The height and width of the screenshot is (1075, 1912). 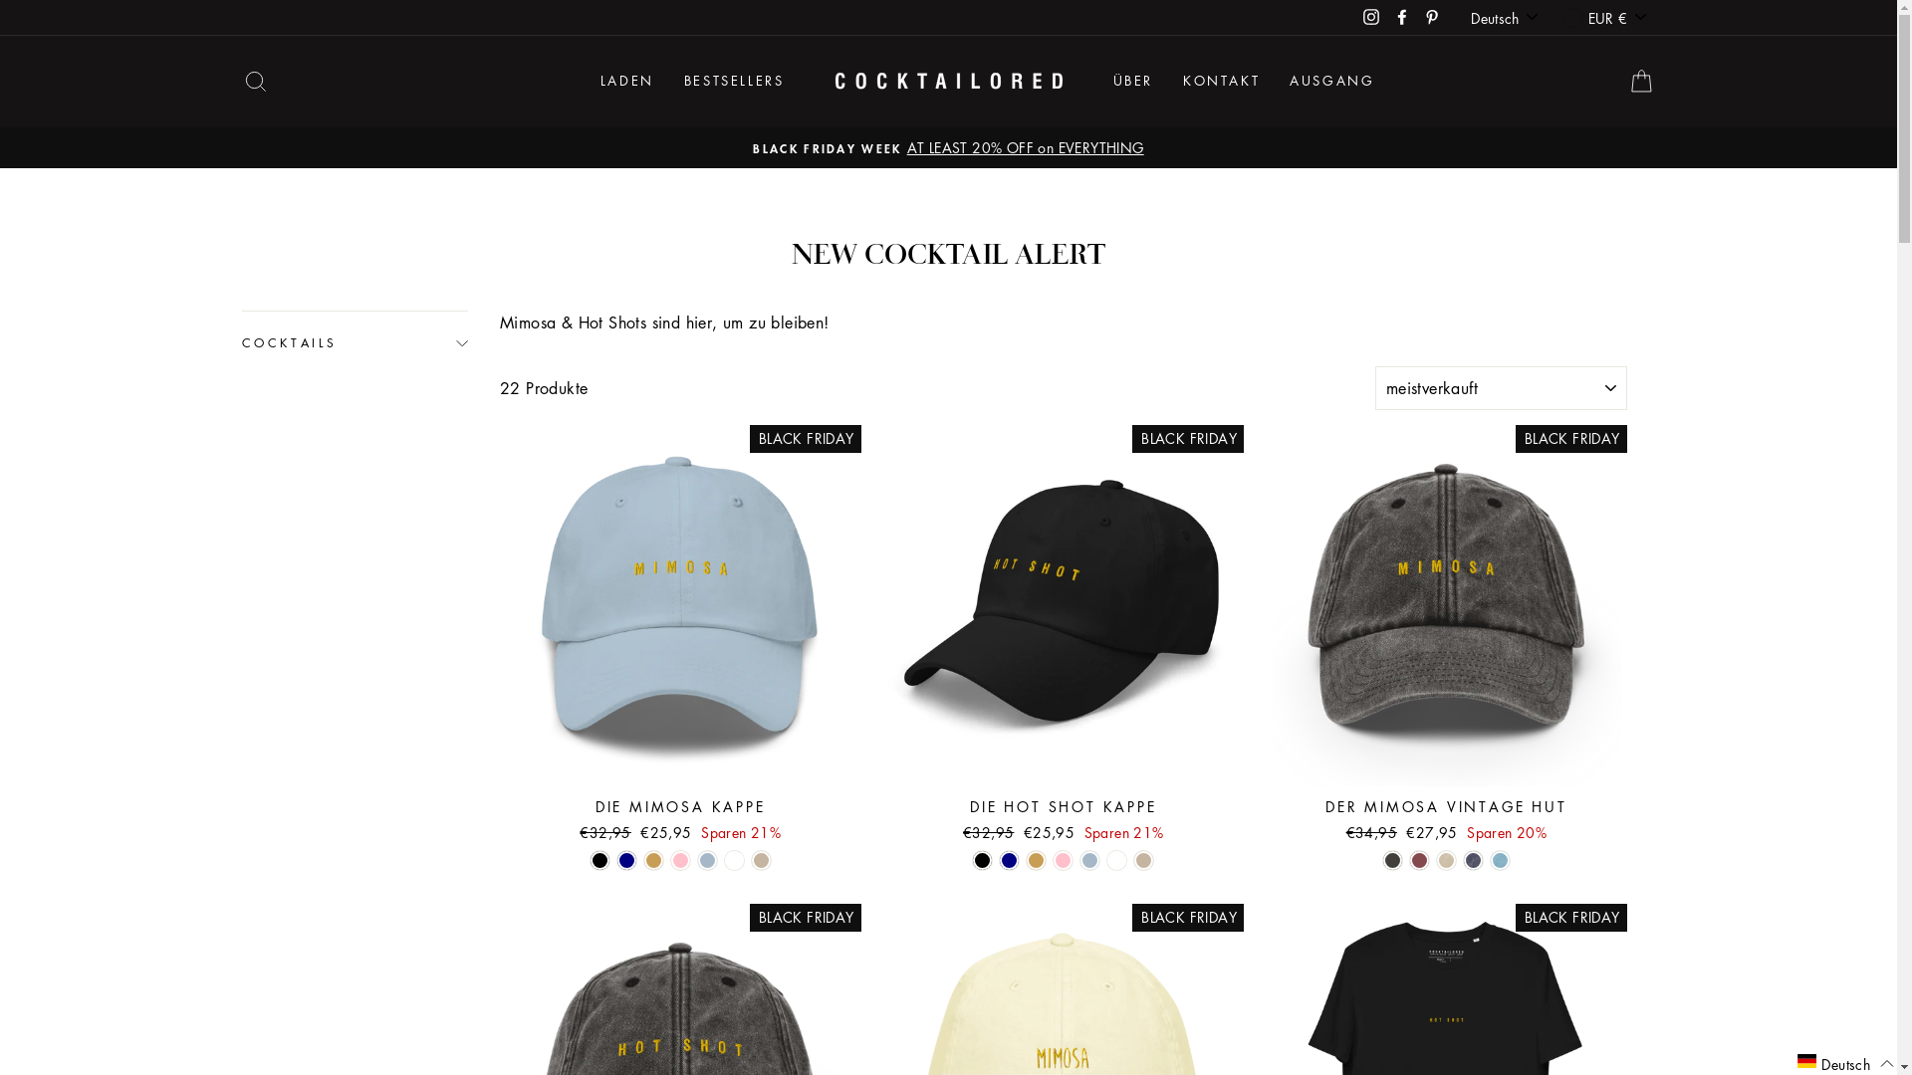 I want to click on LADEN, so click(x=627, y=82).